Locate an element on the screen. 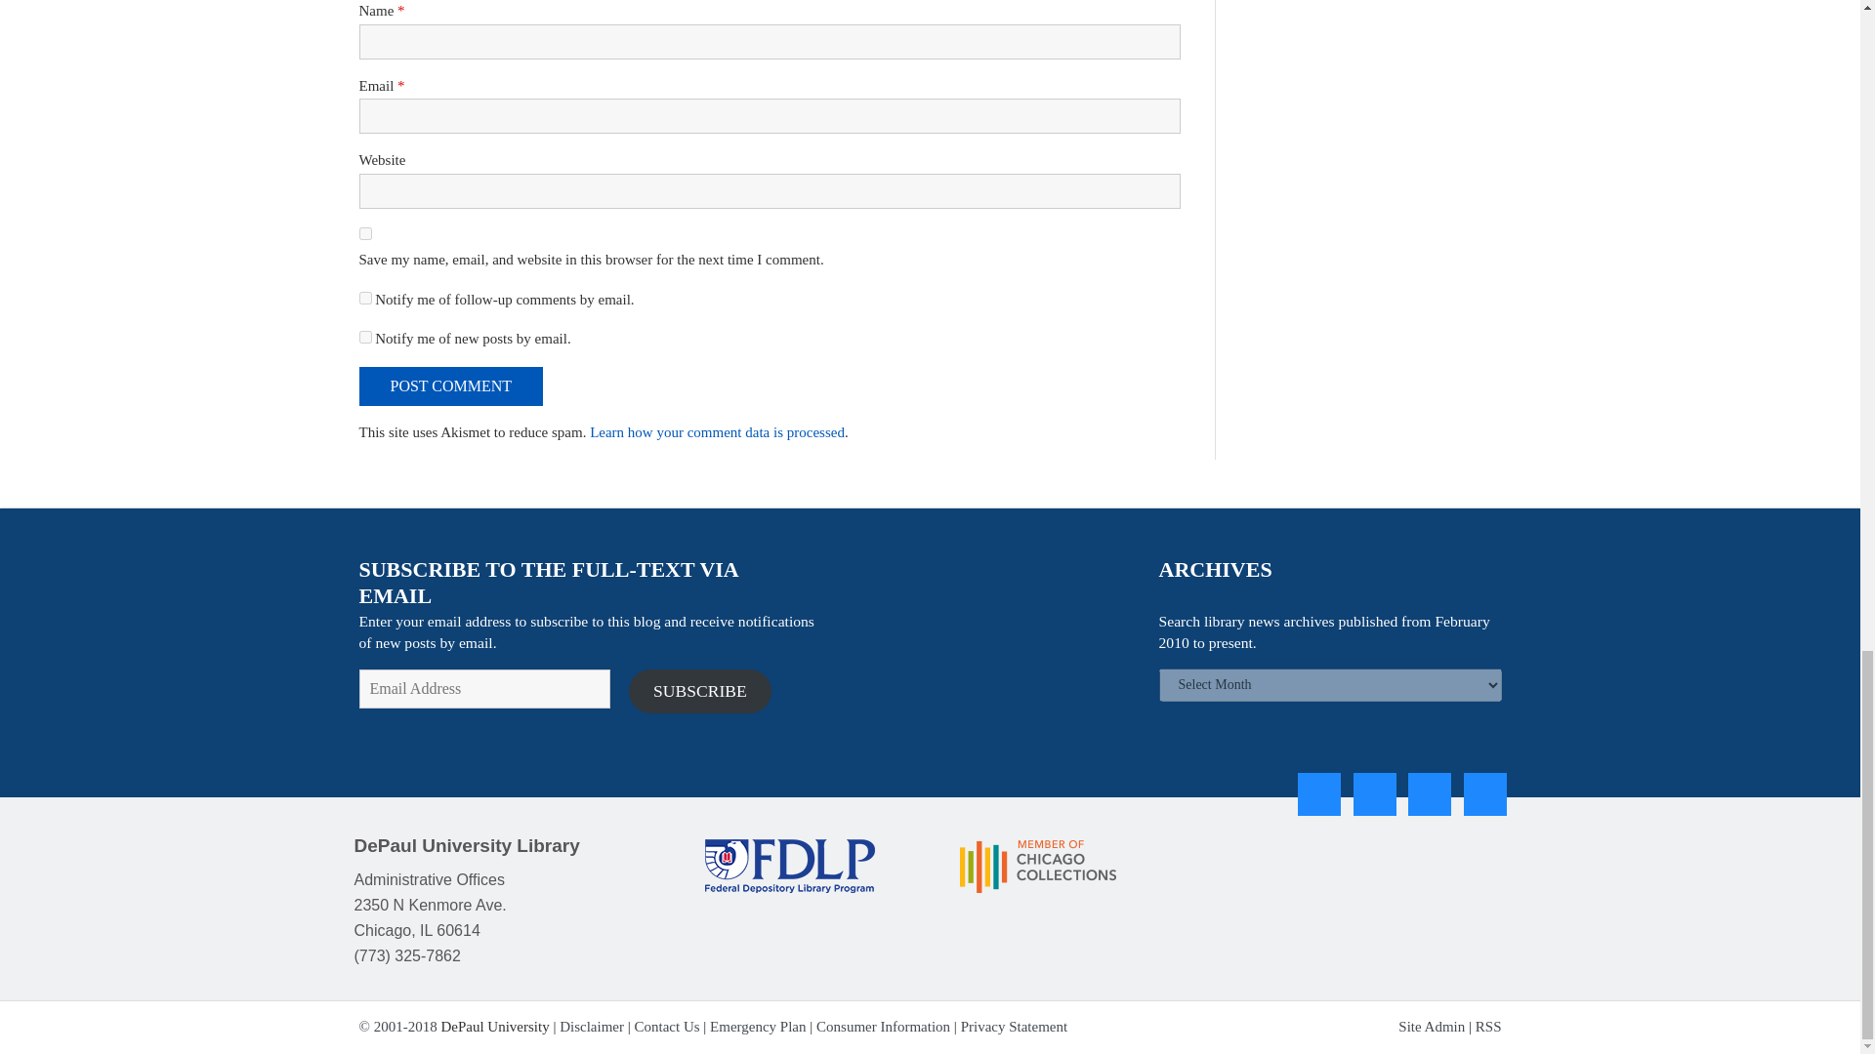 The width and height of the screenshot is (1875, 1054). Learn how your comment data is processed is located at coordinates (717, 432).